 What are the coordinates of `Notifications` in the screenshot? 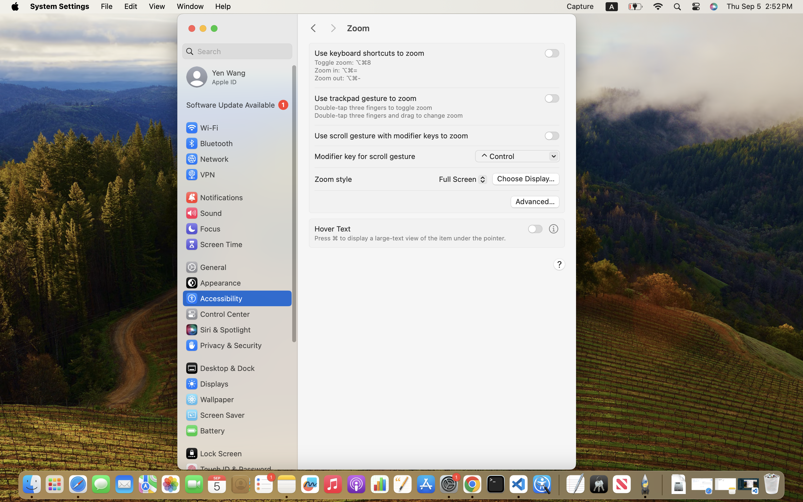 It's located at (214, 197).